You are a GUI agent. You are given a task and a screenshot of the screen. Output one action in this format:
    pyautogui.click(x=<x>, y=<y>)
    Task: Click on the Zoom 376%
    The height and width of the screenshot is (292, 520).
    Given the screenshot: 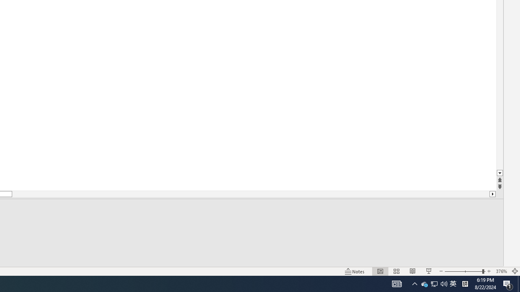 What is the action you would take?
    pyautogui.click(x=501, y=271)
    